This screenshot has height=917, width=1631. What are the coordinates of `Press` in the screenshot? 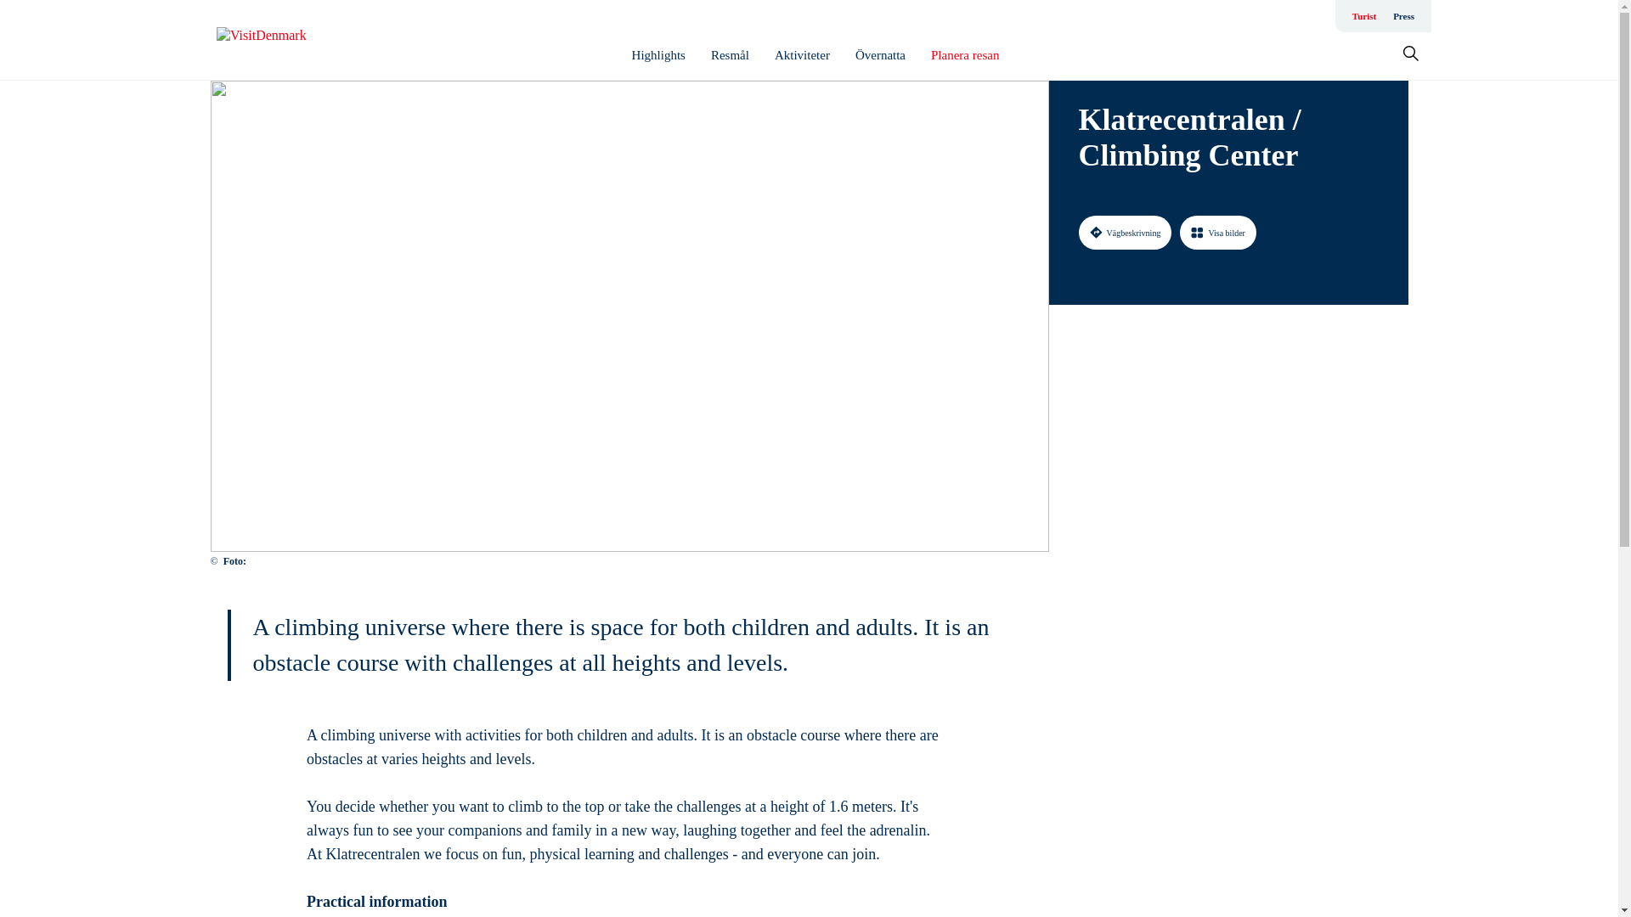 It's located at (1403, 15).